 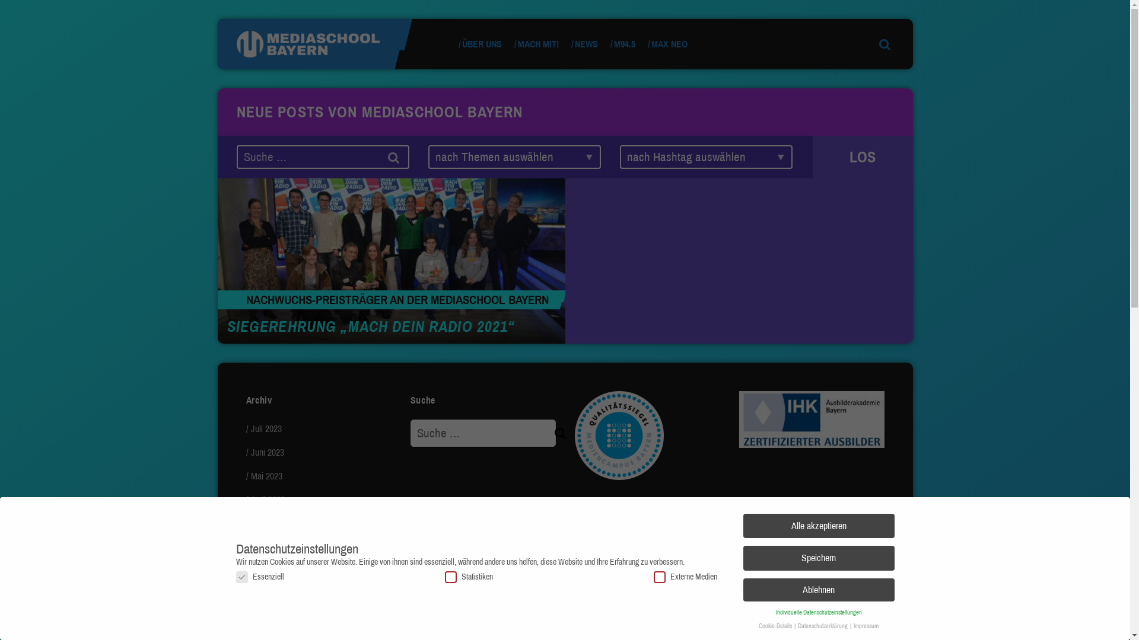 What do you see at coordinates (819, 558) in the screenshot?
I see `Speichern` at bounding box center [819, 558].